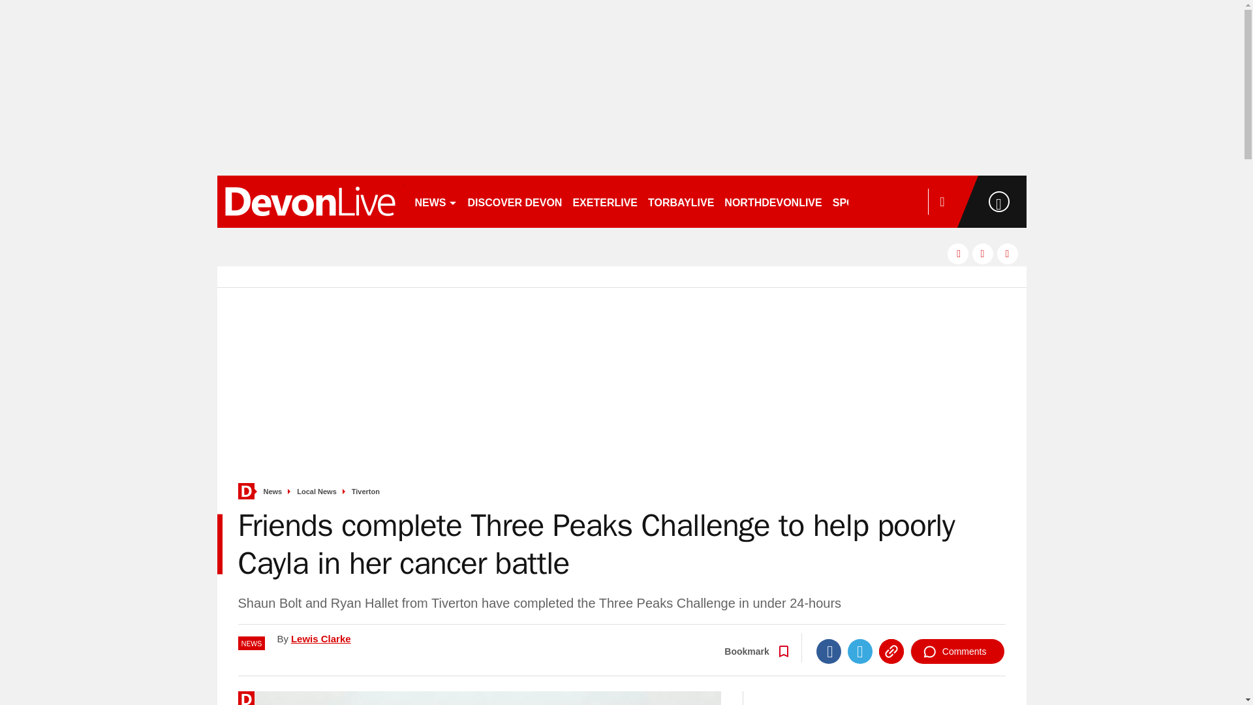  I want to click on NORTHDEVONLIVE, so click(773, 201).